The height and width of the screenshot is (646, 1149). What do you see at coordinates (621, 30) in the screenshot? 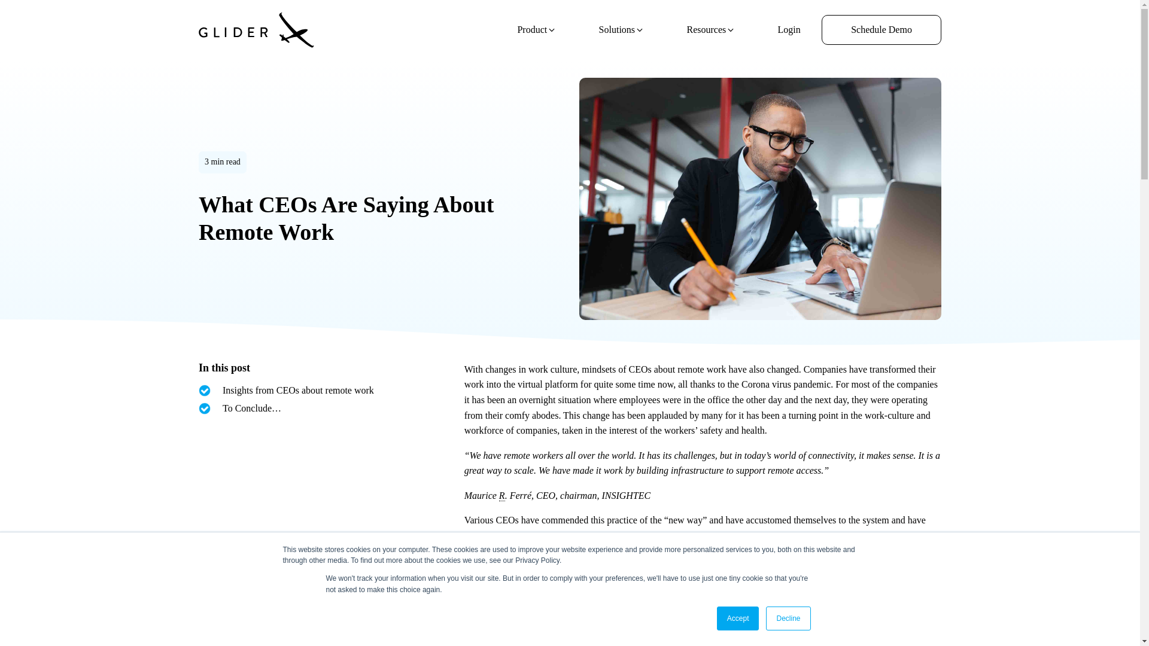
I see `Solutions` at bounding box center [621, 30].